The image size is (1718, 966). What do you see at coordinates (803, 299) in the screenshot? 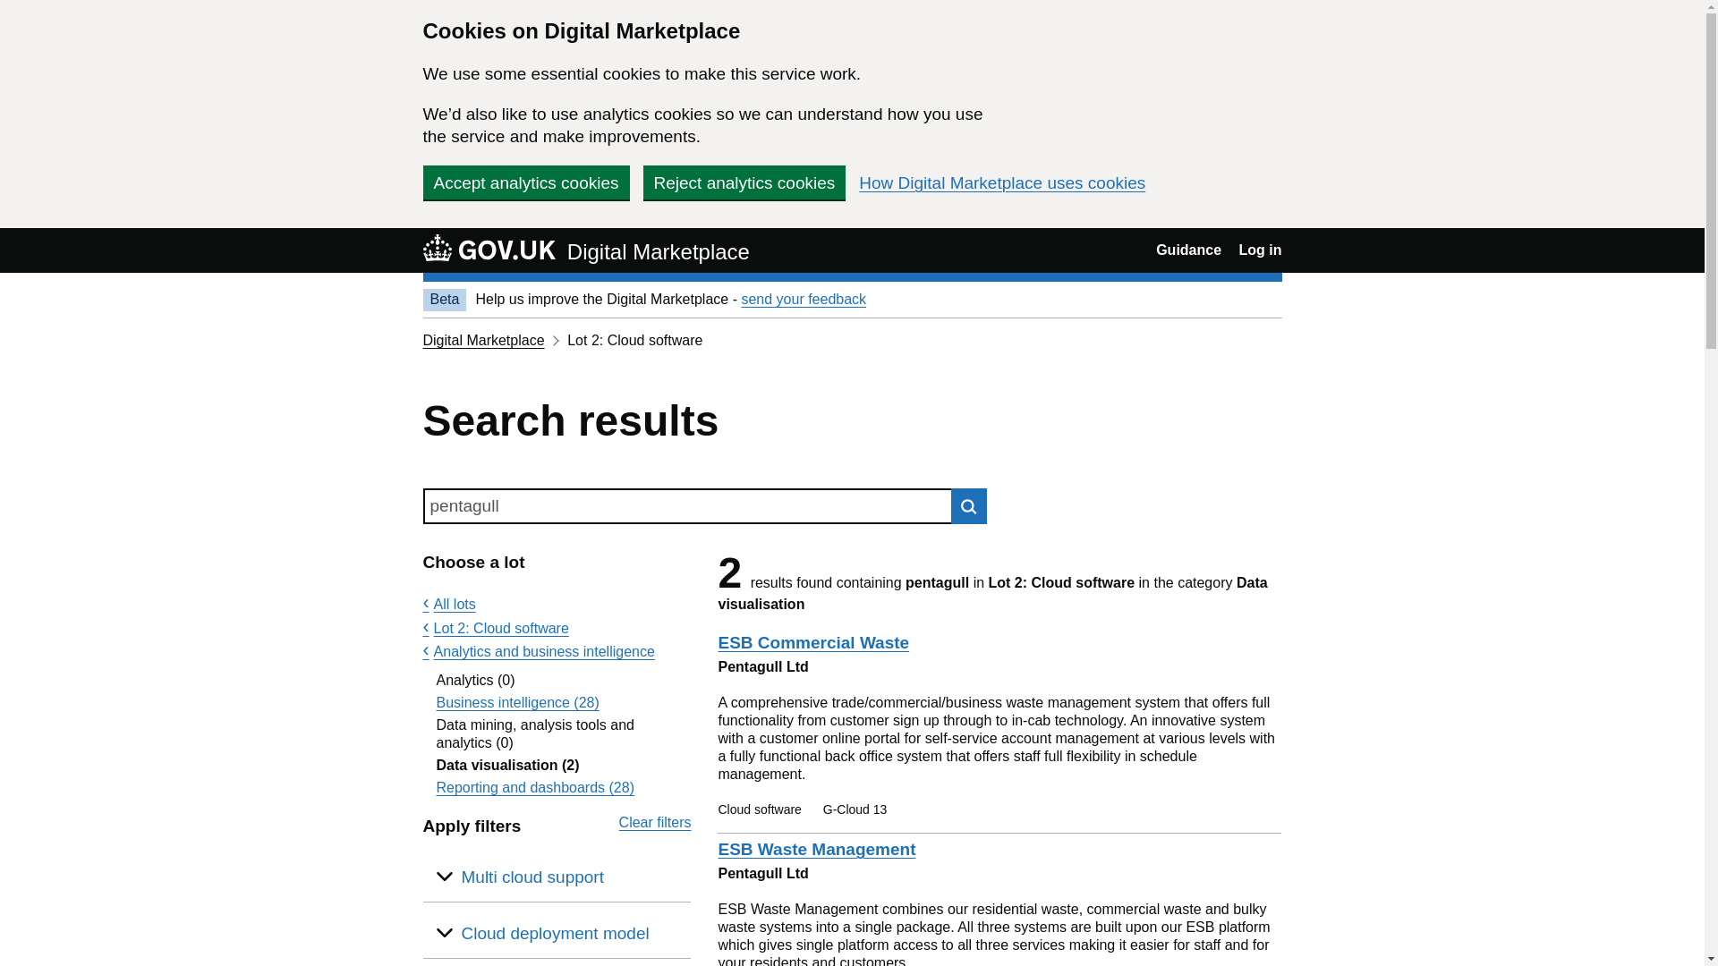
I see `send your feedback` at bounding box center [803, 299].